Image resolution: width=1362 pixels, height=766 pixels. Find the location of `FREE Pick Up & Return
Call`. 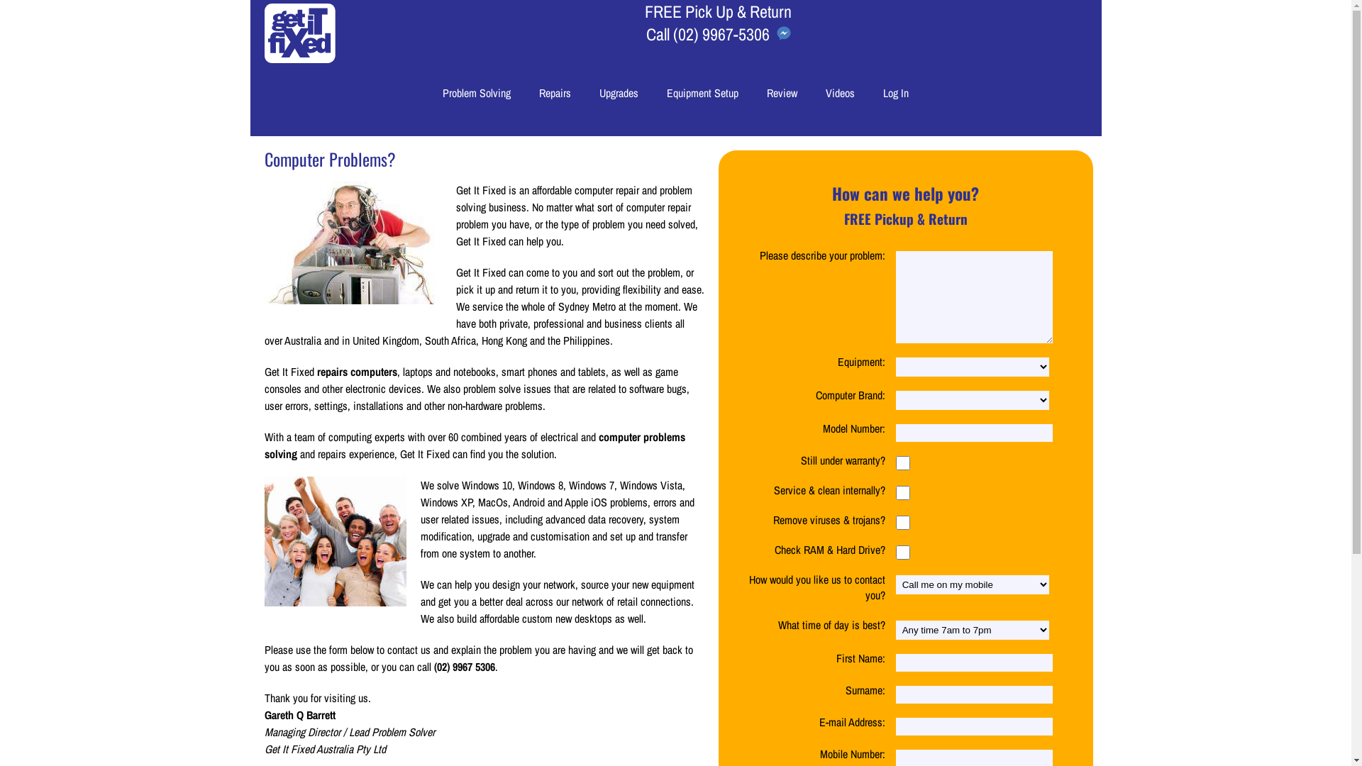

FREE Pick Up & Return
Call is located at coordinates (718, 23).